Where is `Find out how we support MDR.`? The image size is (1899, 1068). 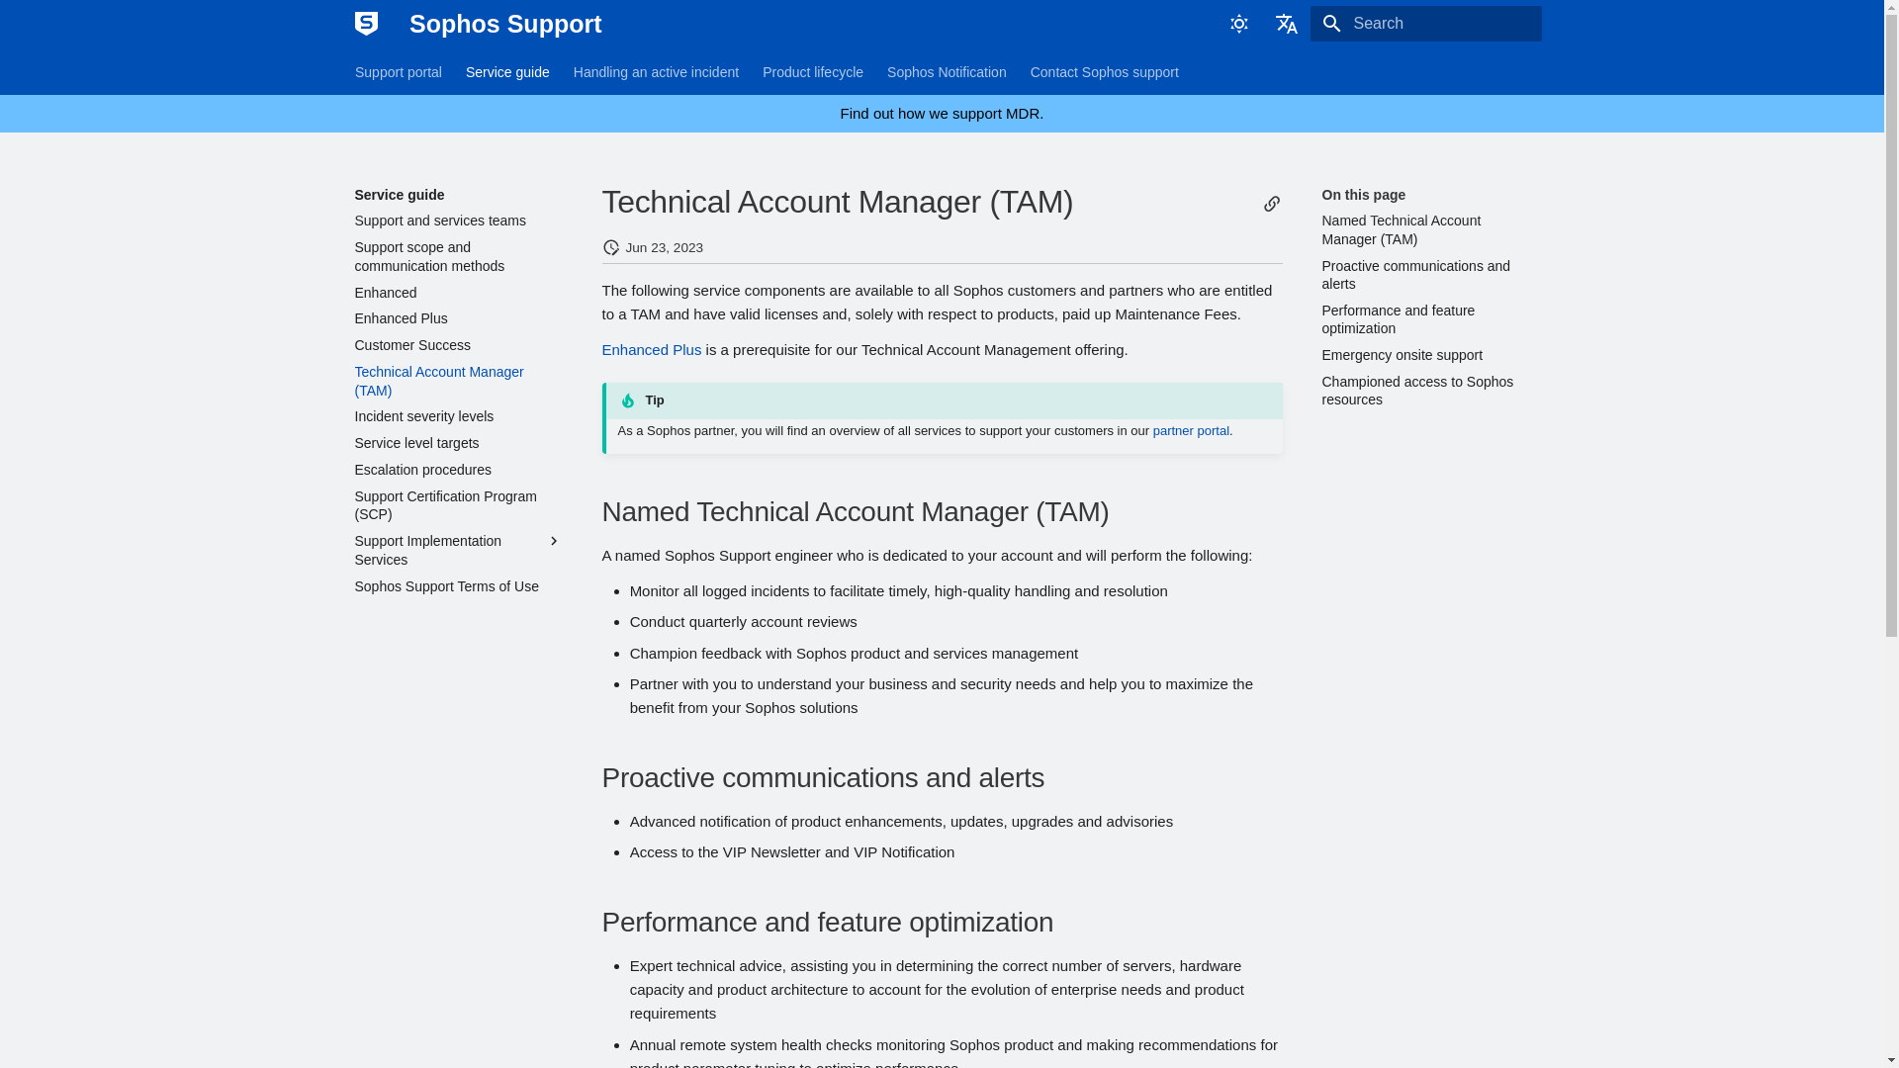 Find out how we support MDR. is located at coordinates (943, 113).